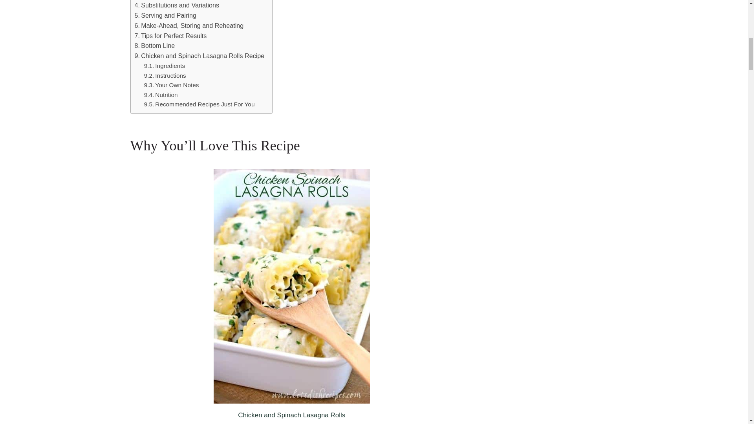 Image resolution: width=754 pixels, height=424 pixels. Describe the element at coordinates (170, 36) in the screenshot. I see `Tips for Perfect Results` at that location.